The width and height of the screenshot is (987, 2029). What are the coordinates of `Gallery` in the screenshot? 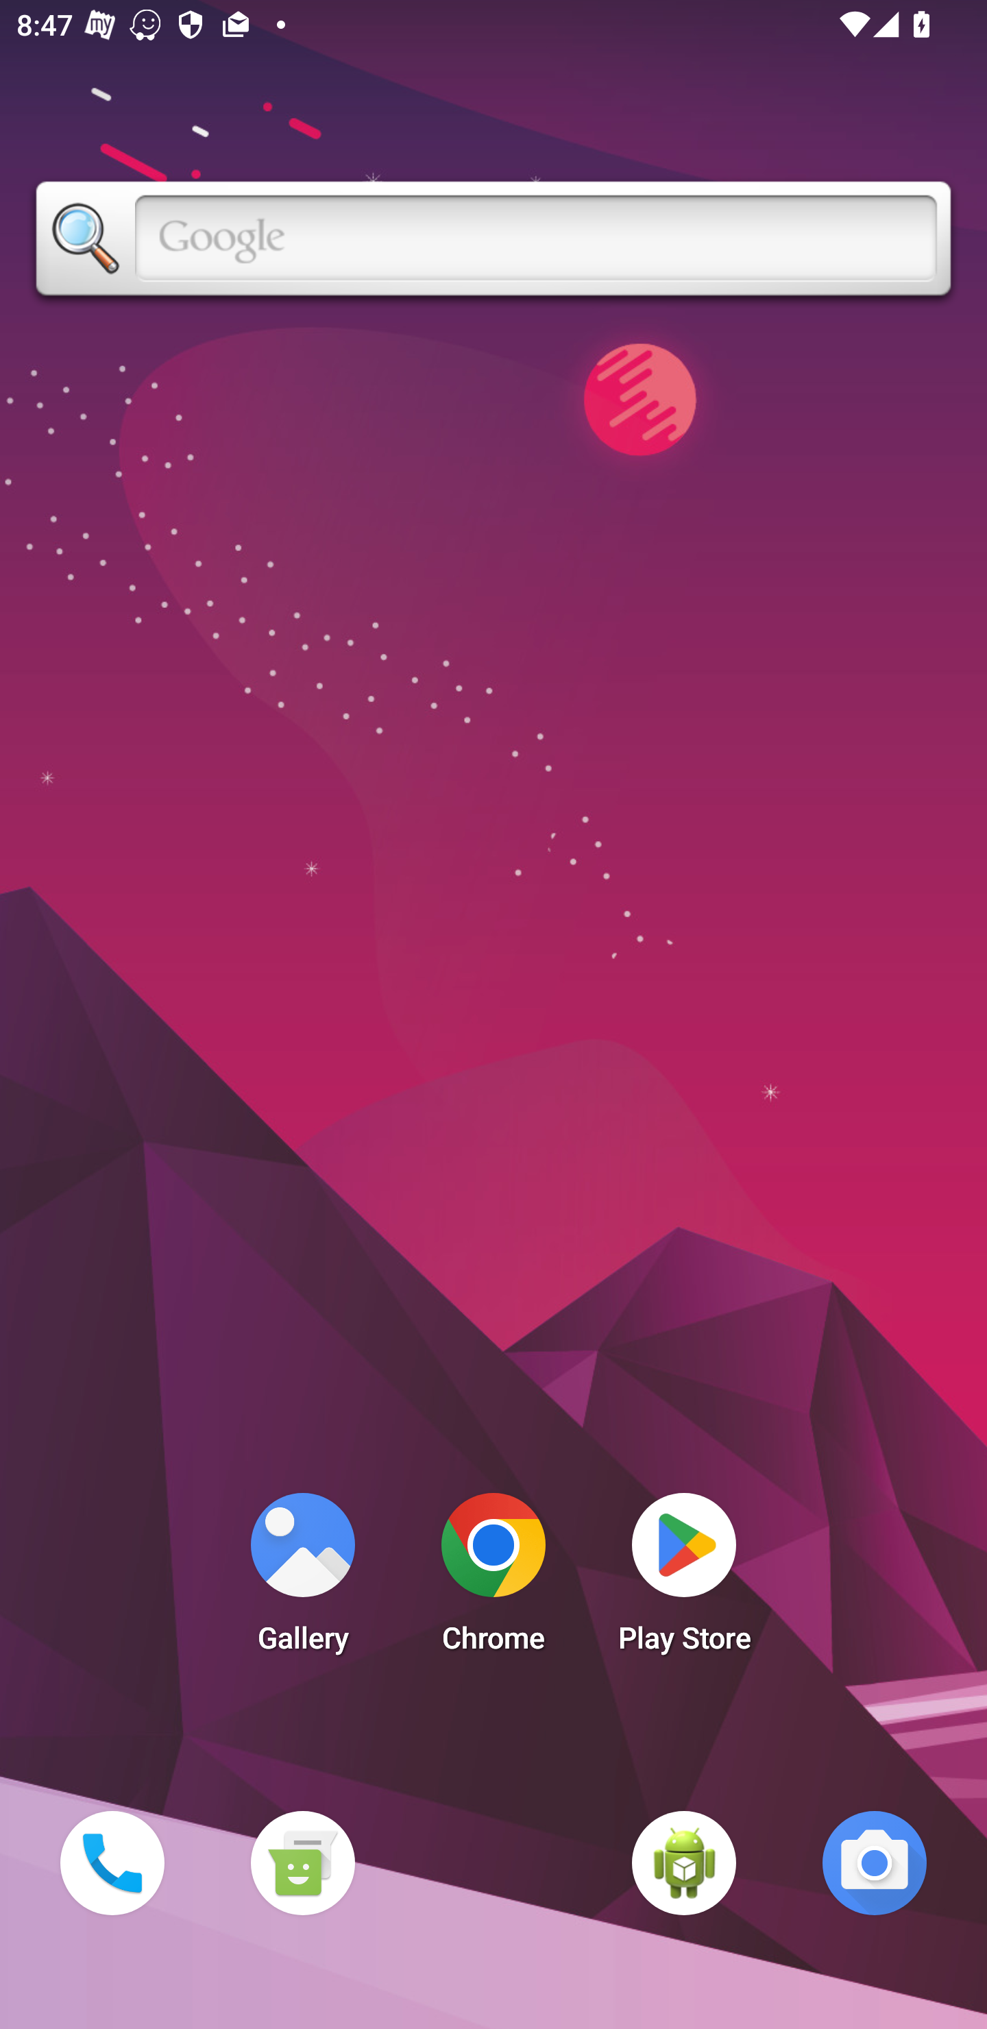 It's located at (302, 1579).